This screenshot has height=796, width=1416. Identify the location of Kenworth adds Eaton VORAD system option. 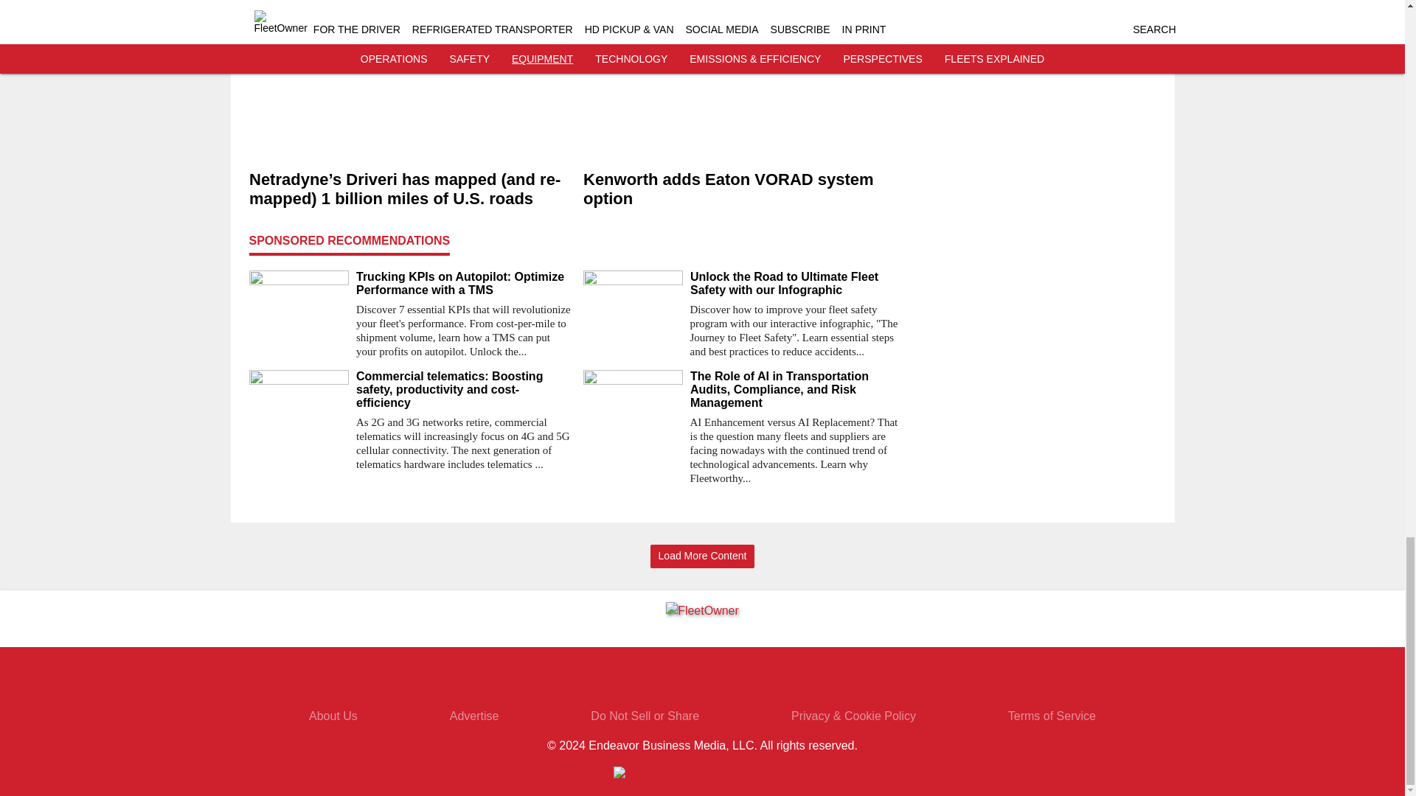
(743, 190).